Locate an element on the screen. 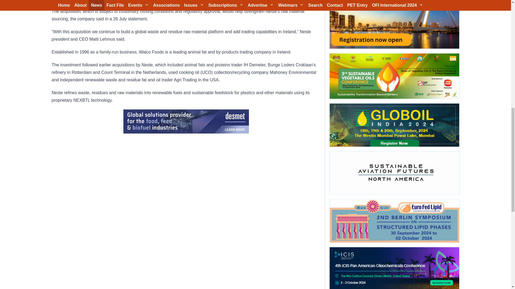  3rd Sustainable Vegetable Oil Conference is located at coordinates (394, 76).